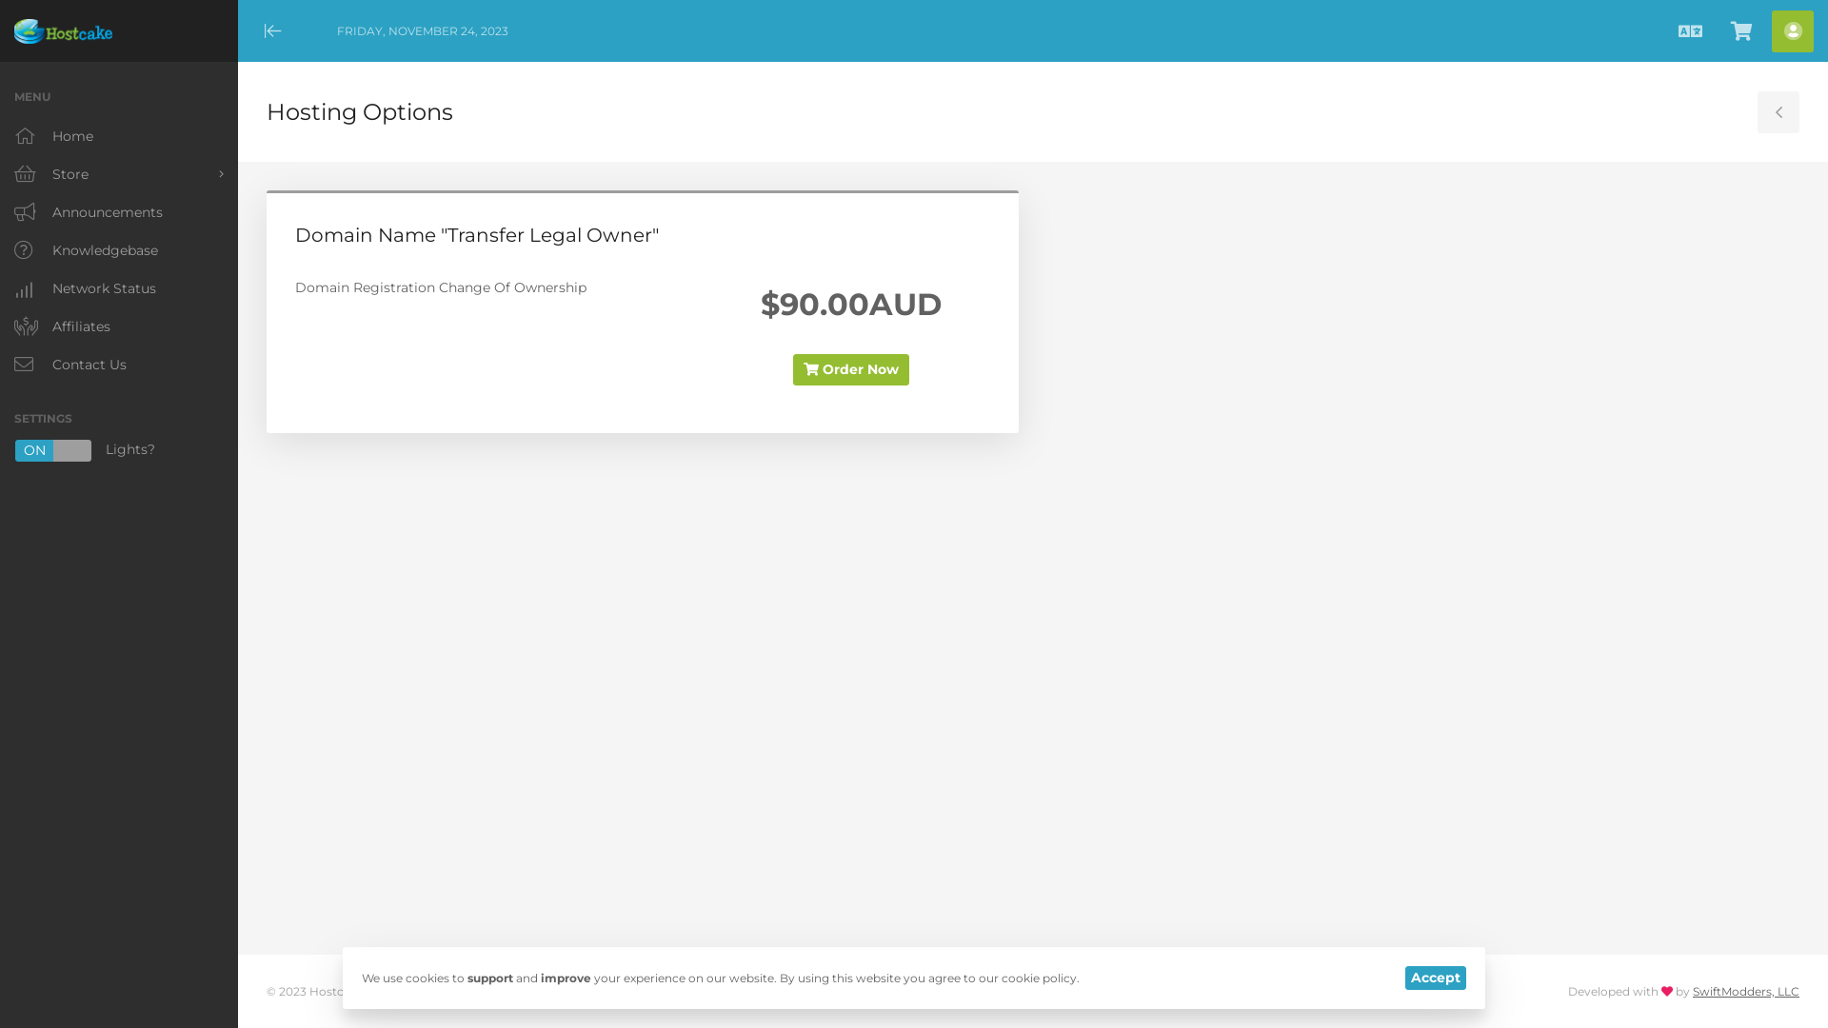 This screenshot has height=1028, width=1828. I want to click on View Cart, so click(1741, 30).